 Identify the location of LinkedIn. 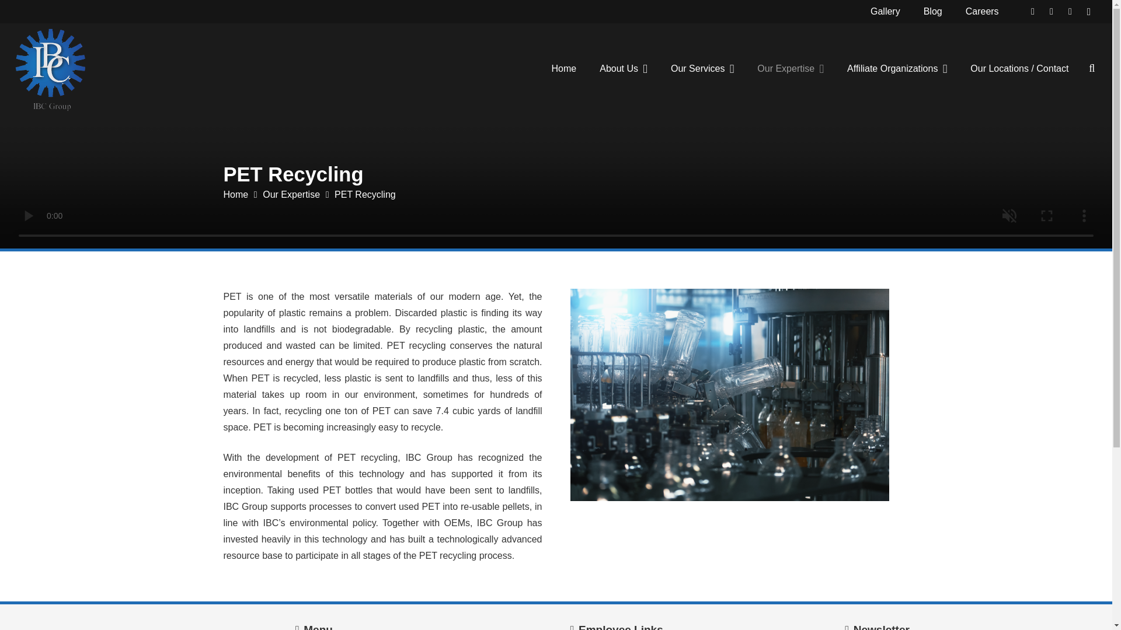
(1032, 12).